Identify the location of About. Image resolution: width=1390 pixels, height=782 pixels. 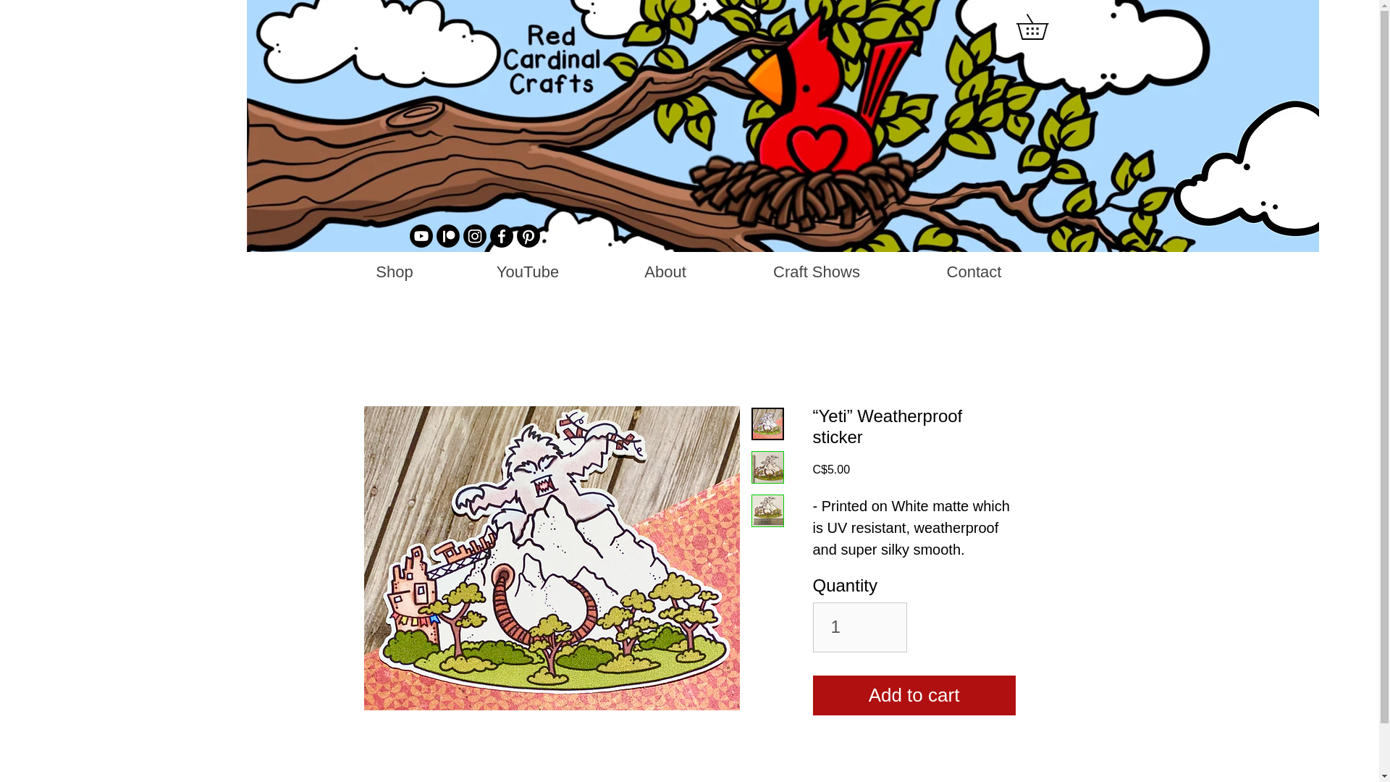
(665, 272).